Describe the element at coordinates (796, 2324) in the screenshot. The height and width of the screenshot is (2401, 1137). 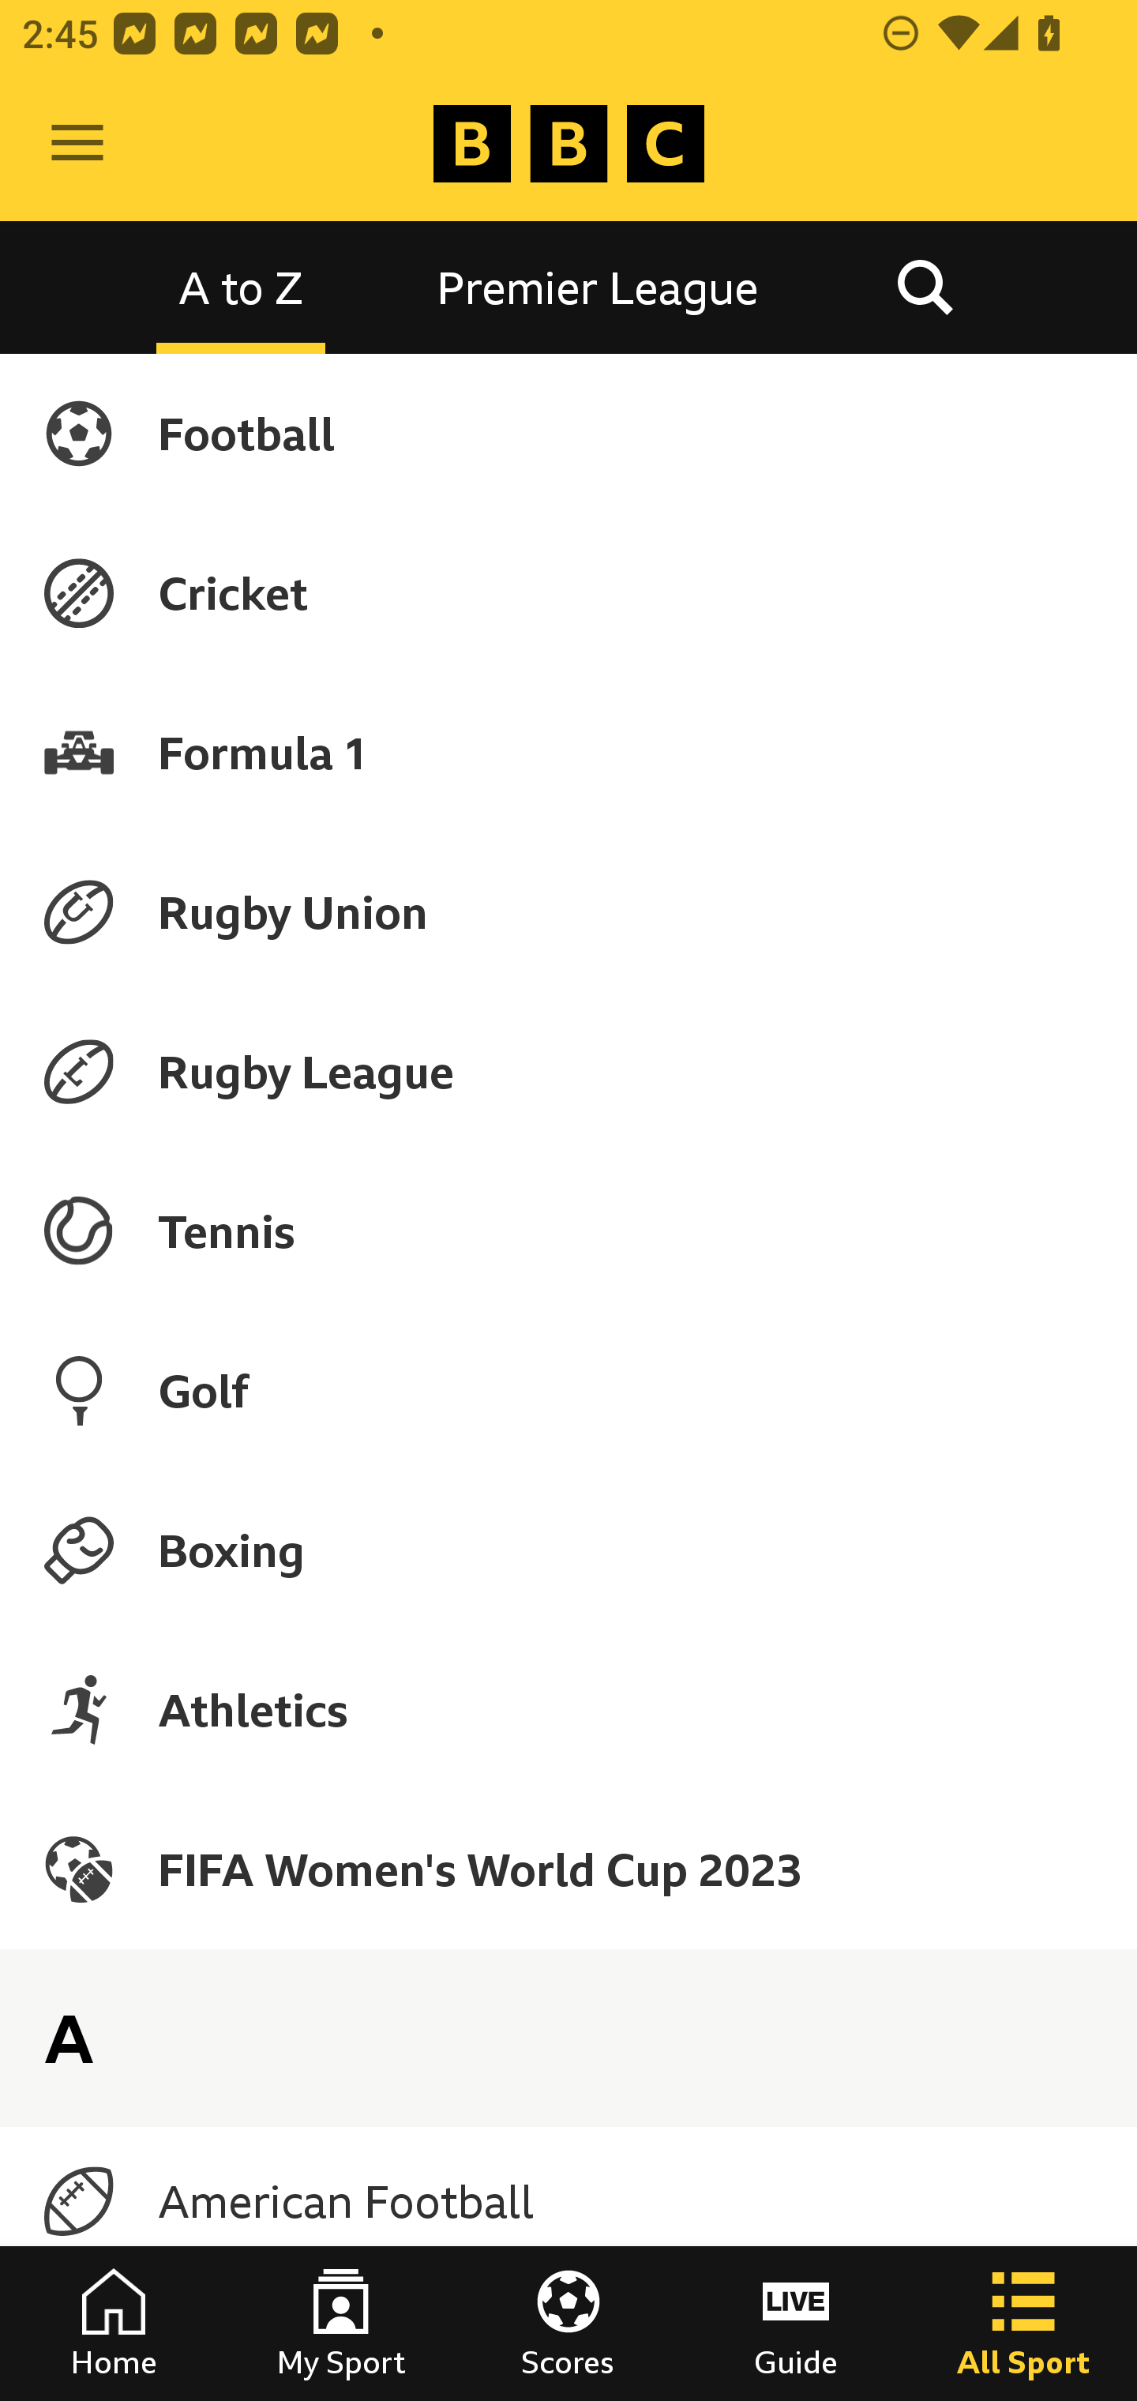
I see `Guide` at that location.